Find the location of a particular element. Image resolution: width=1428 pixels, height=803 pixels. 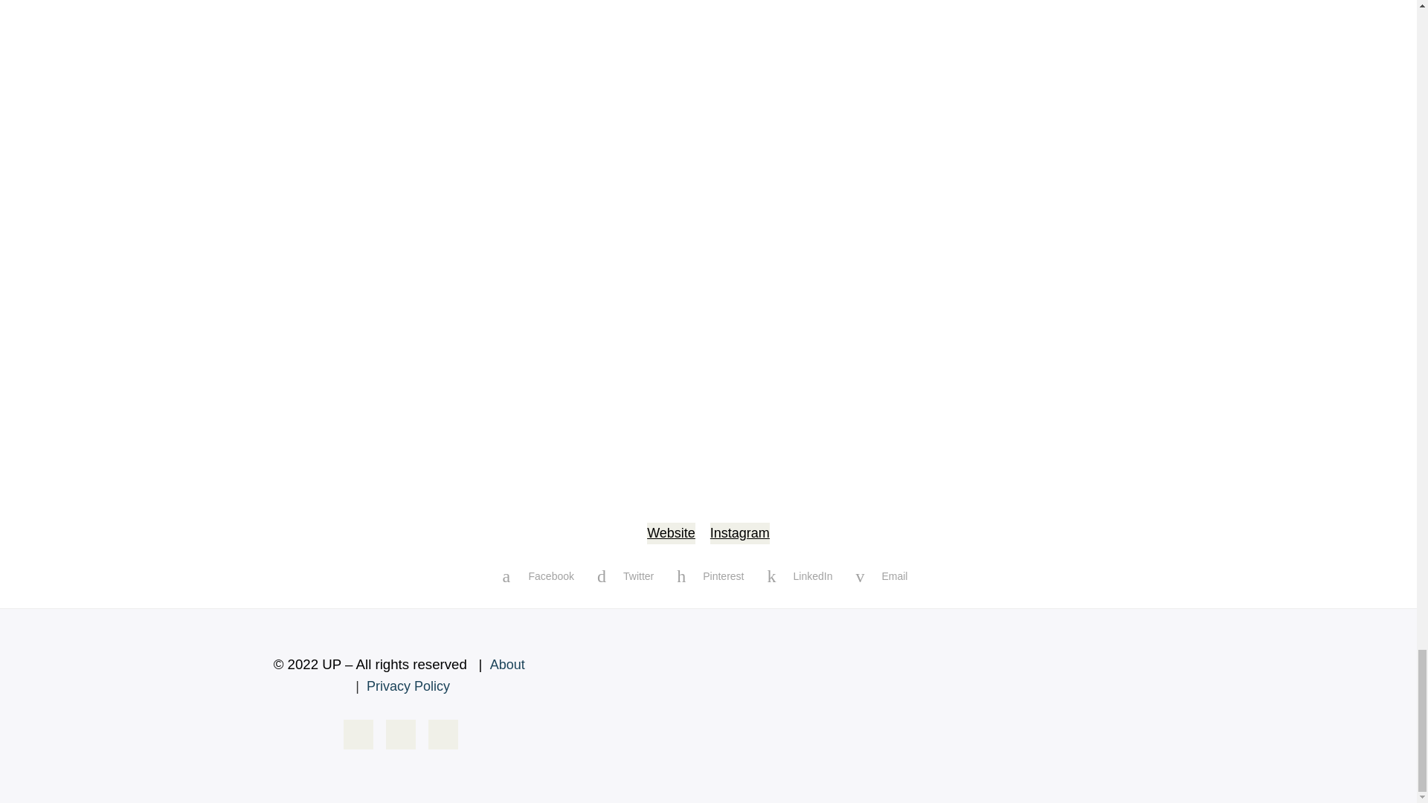

Share on Email is located at coordinates (882, 575).